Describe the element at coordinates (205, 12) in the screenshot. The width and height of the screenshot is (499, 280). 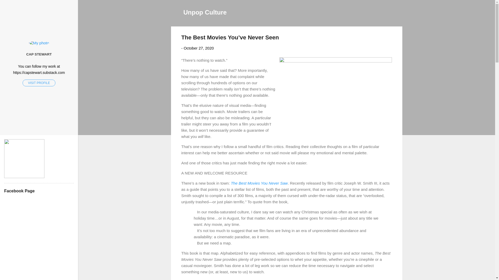
I see `Unpop Culture` at that location.